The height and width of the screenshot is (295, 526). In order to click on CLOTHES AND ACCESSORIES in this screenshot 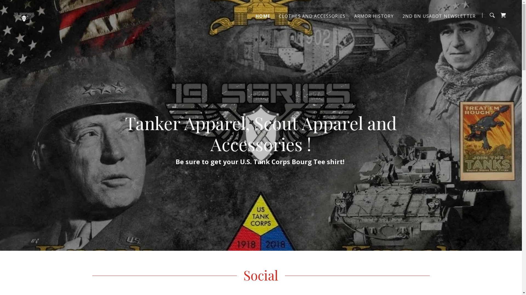, I will do `click(312, 16)`.